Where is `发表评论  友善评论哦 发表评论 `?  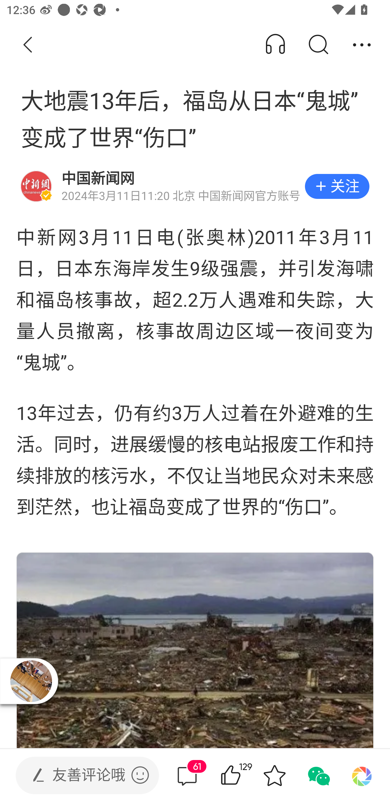
发表评论  友善评论哦 发表评论  is located at coordinates (80, 775).